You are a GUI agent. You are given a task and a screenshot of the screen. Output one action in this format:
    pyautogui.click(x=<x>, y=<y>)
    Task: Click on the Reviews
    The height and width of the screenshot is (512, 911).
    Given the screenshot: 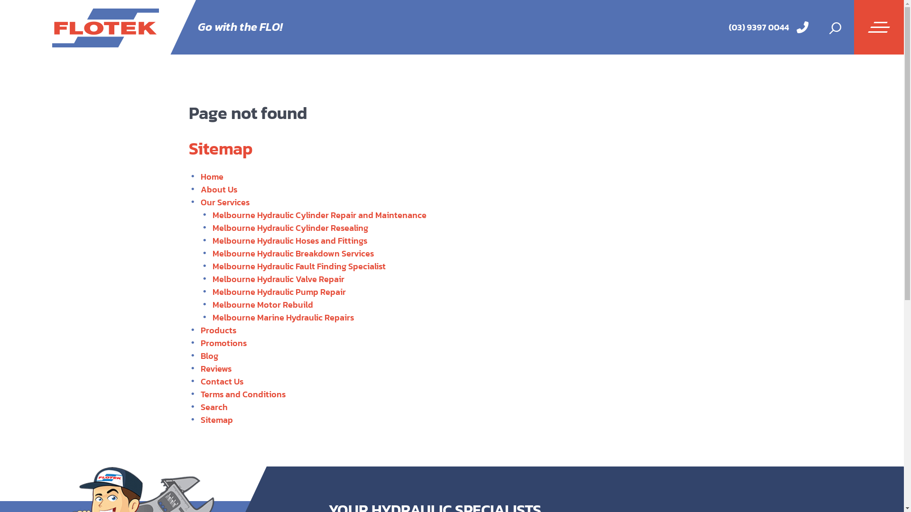 What is the action you would take?
    pyautogui.click(x=215, y=369)
    